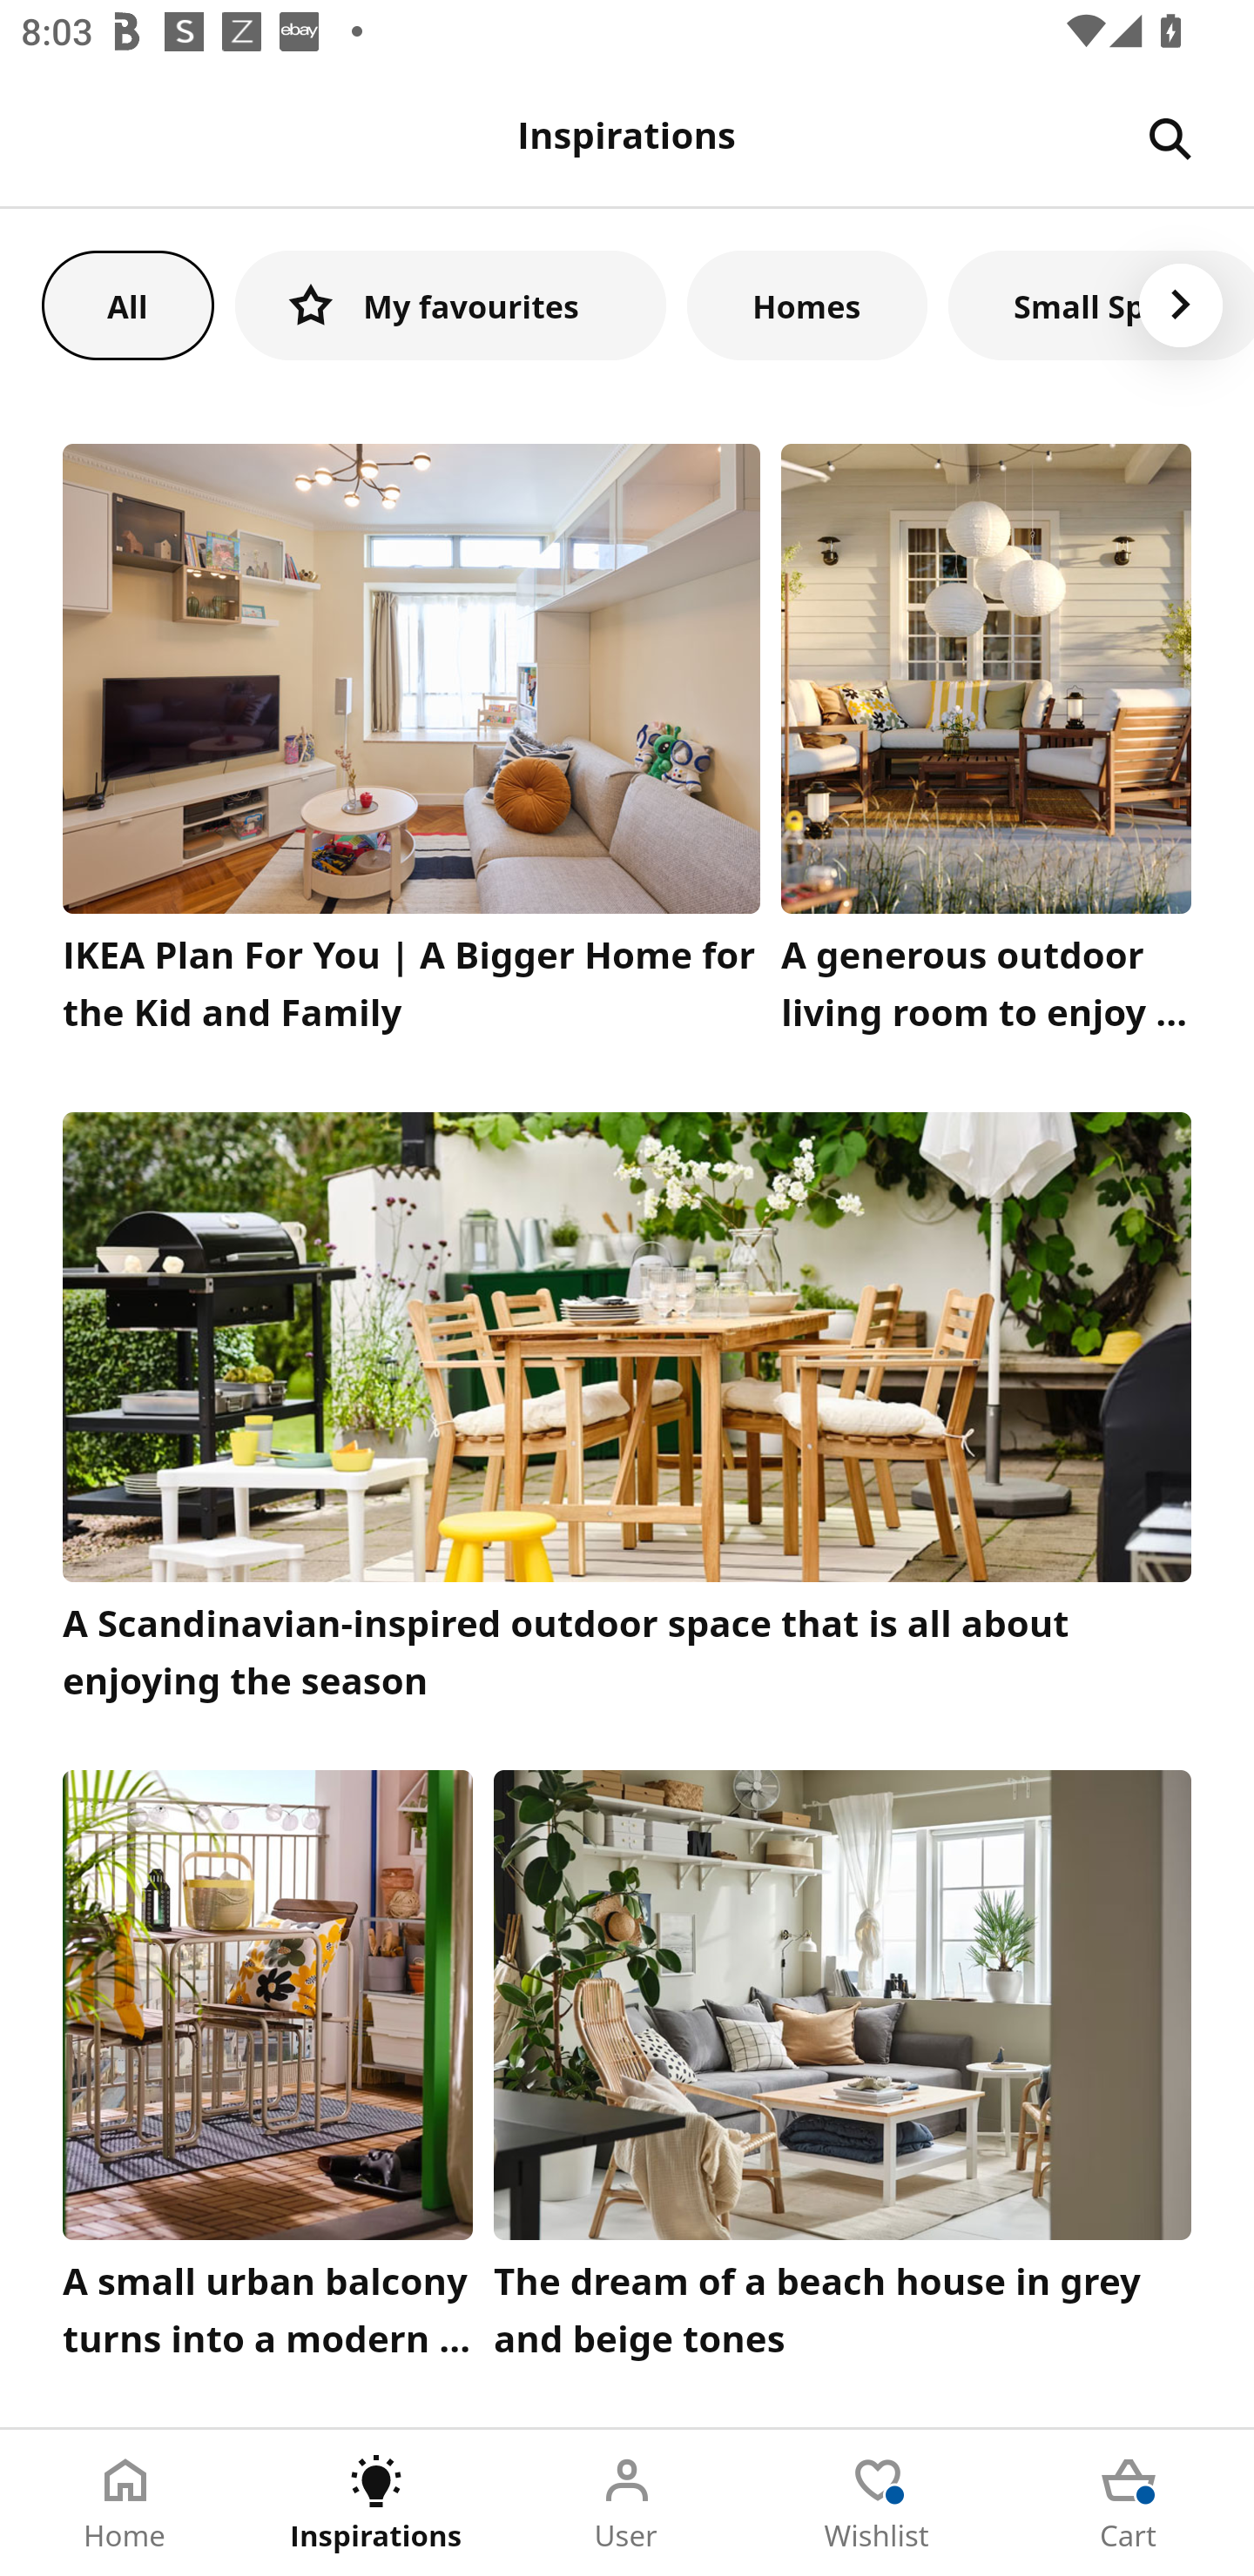  Describe the element at coordinates (878, 2503) in the screenshot. I see `Wishlist
Tab 4 of 5` at that location.